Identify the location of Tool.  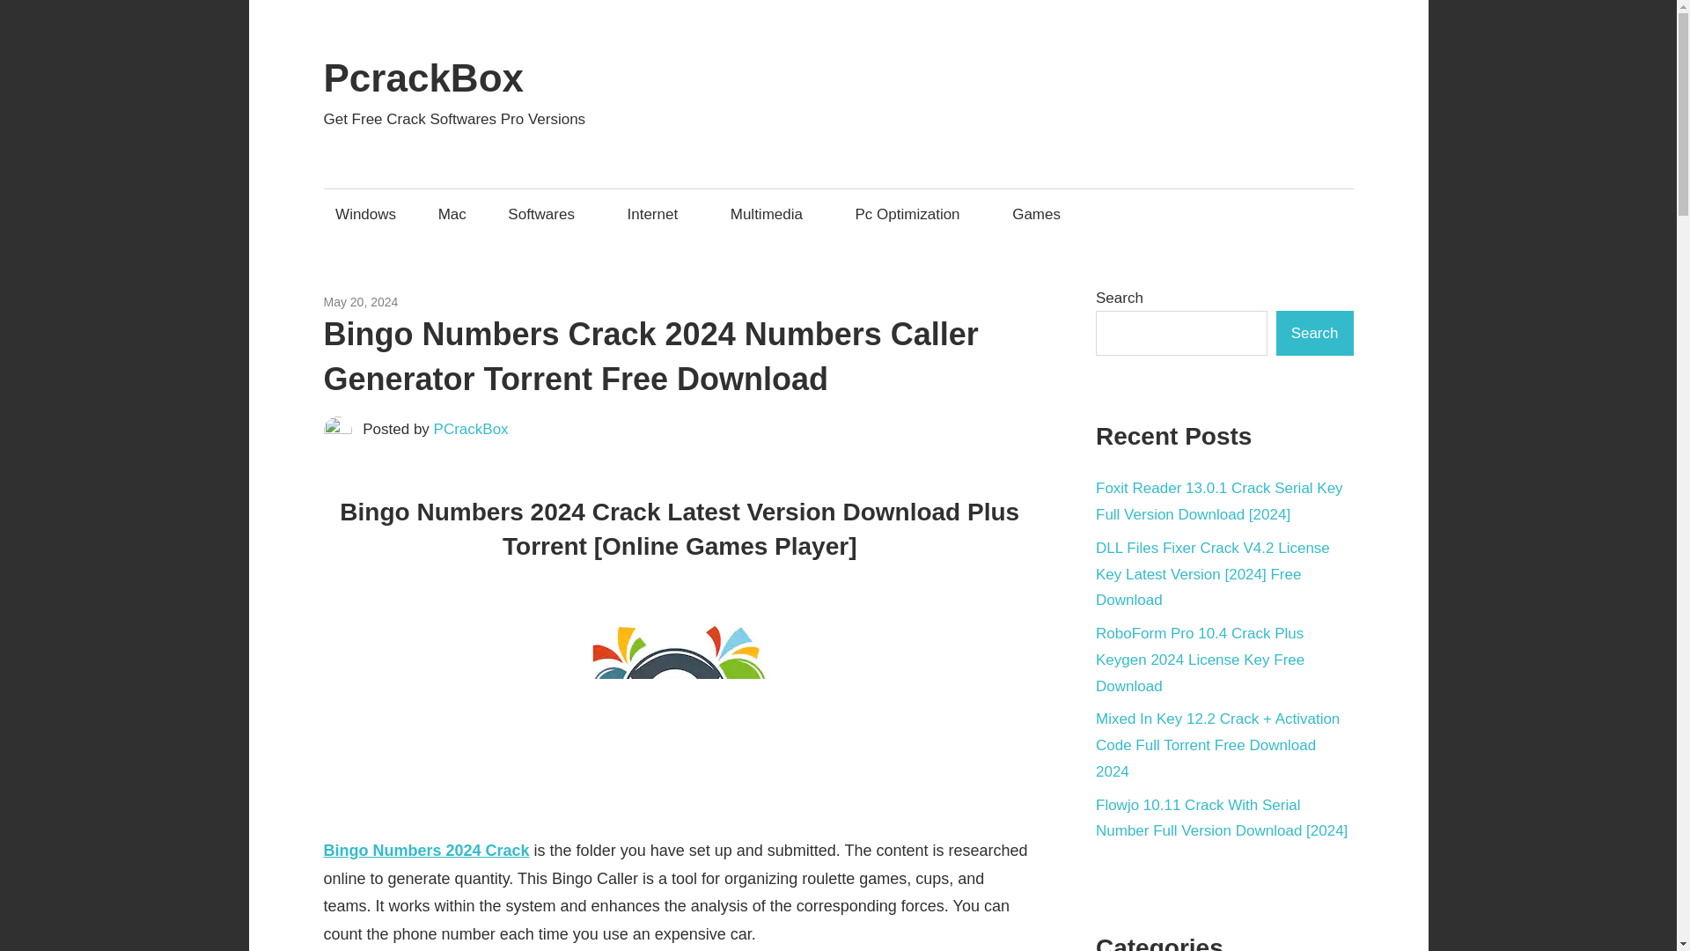
(544, 301).